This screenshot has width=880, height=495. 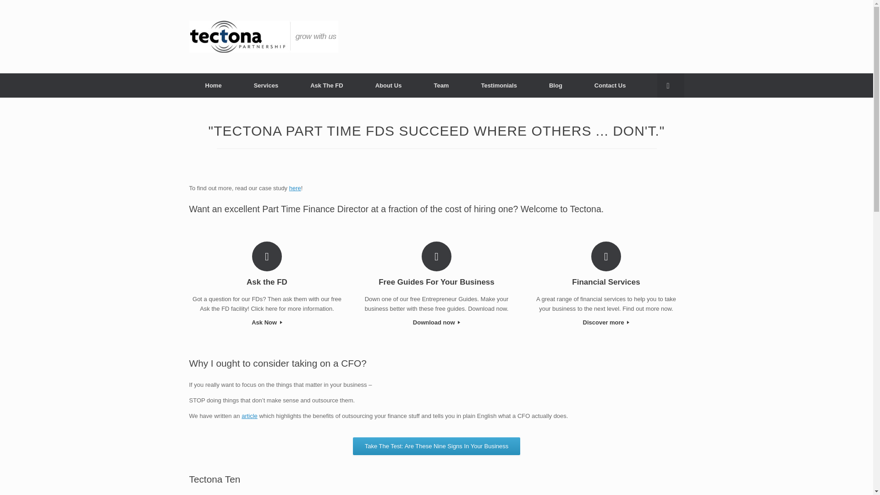 What do you see at coordinates (436, 445) in the screenshot?
I see `Take The Test: Are These Nine Signs In Your Business` at bounding box center [436, 445].